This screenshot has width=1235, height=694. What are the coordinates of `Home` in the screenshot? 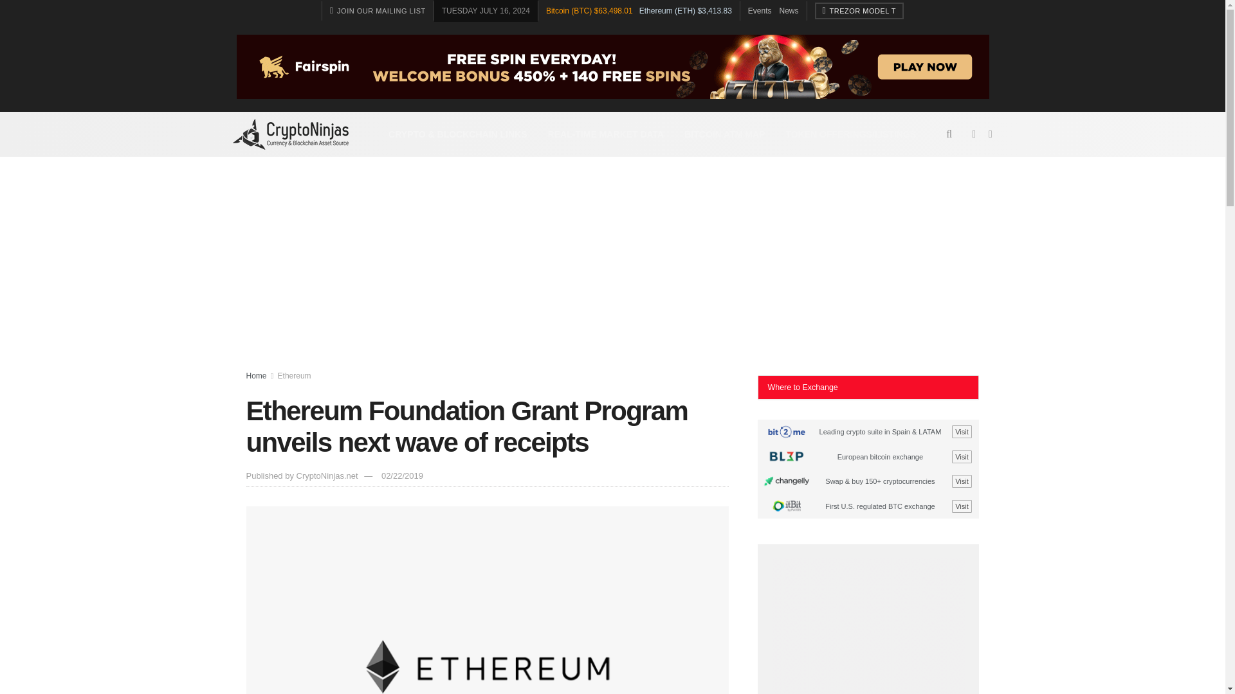 It's located at (256, 375).